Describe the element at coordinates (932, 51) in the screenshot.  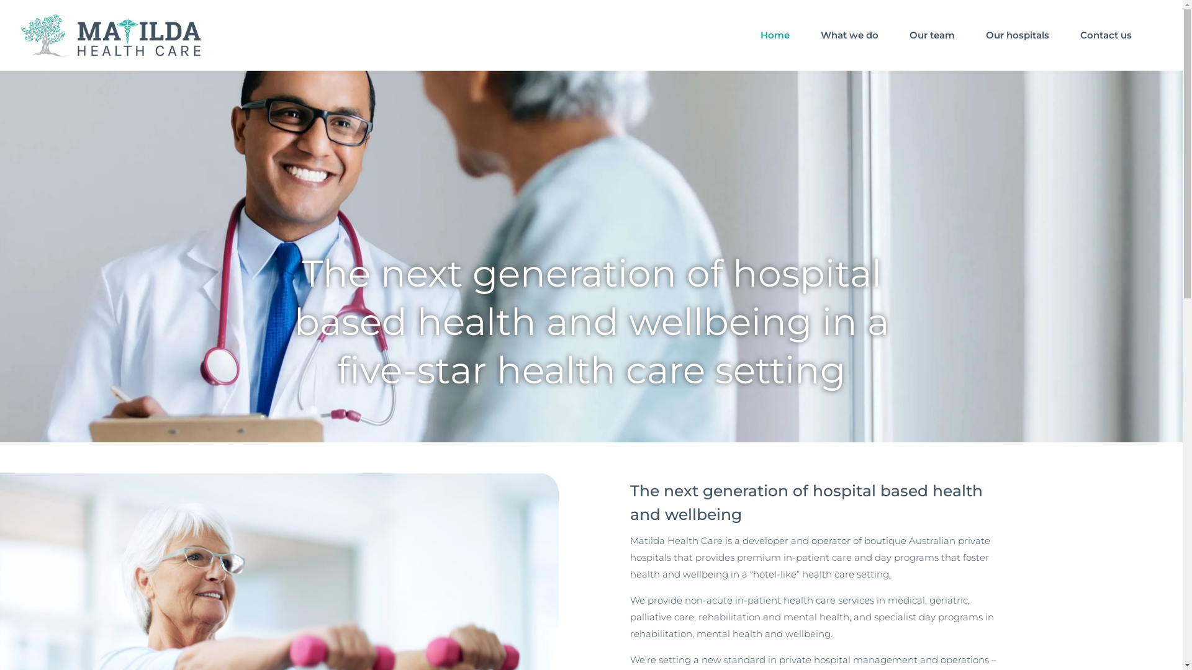
I see `Our team` at that location.